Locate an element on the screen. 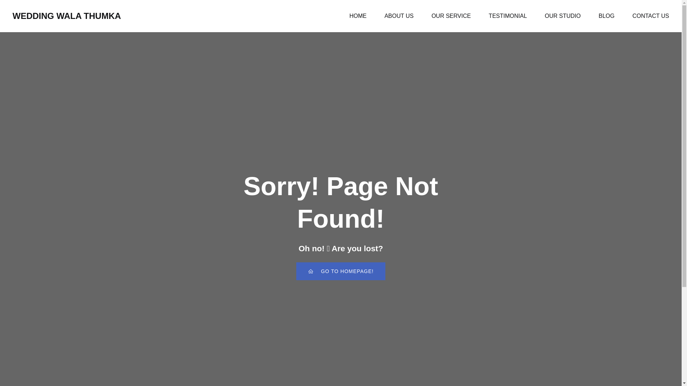 This screenshot has height=386, width=687. GO TO HOMEPAGE! is located at coordinates (341, 271).